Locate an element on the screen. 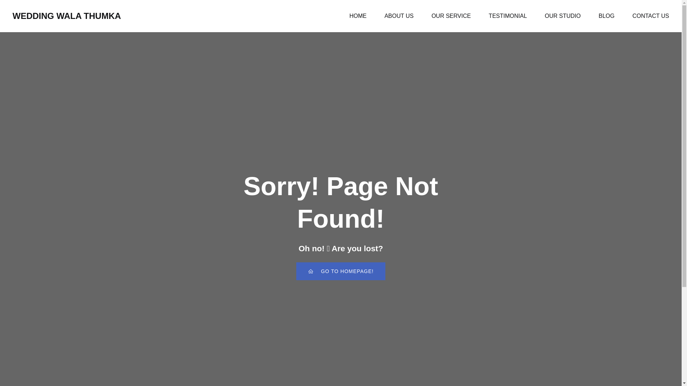 This screenshot has height=386, width=687. GO TO HOMEPAGE! is located at coordinates (341, 271).